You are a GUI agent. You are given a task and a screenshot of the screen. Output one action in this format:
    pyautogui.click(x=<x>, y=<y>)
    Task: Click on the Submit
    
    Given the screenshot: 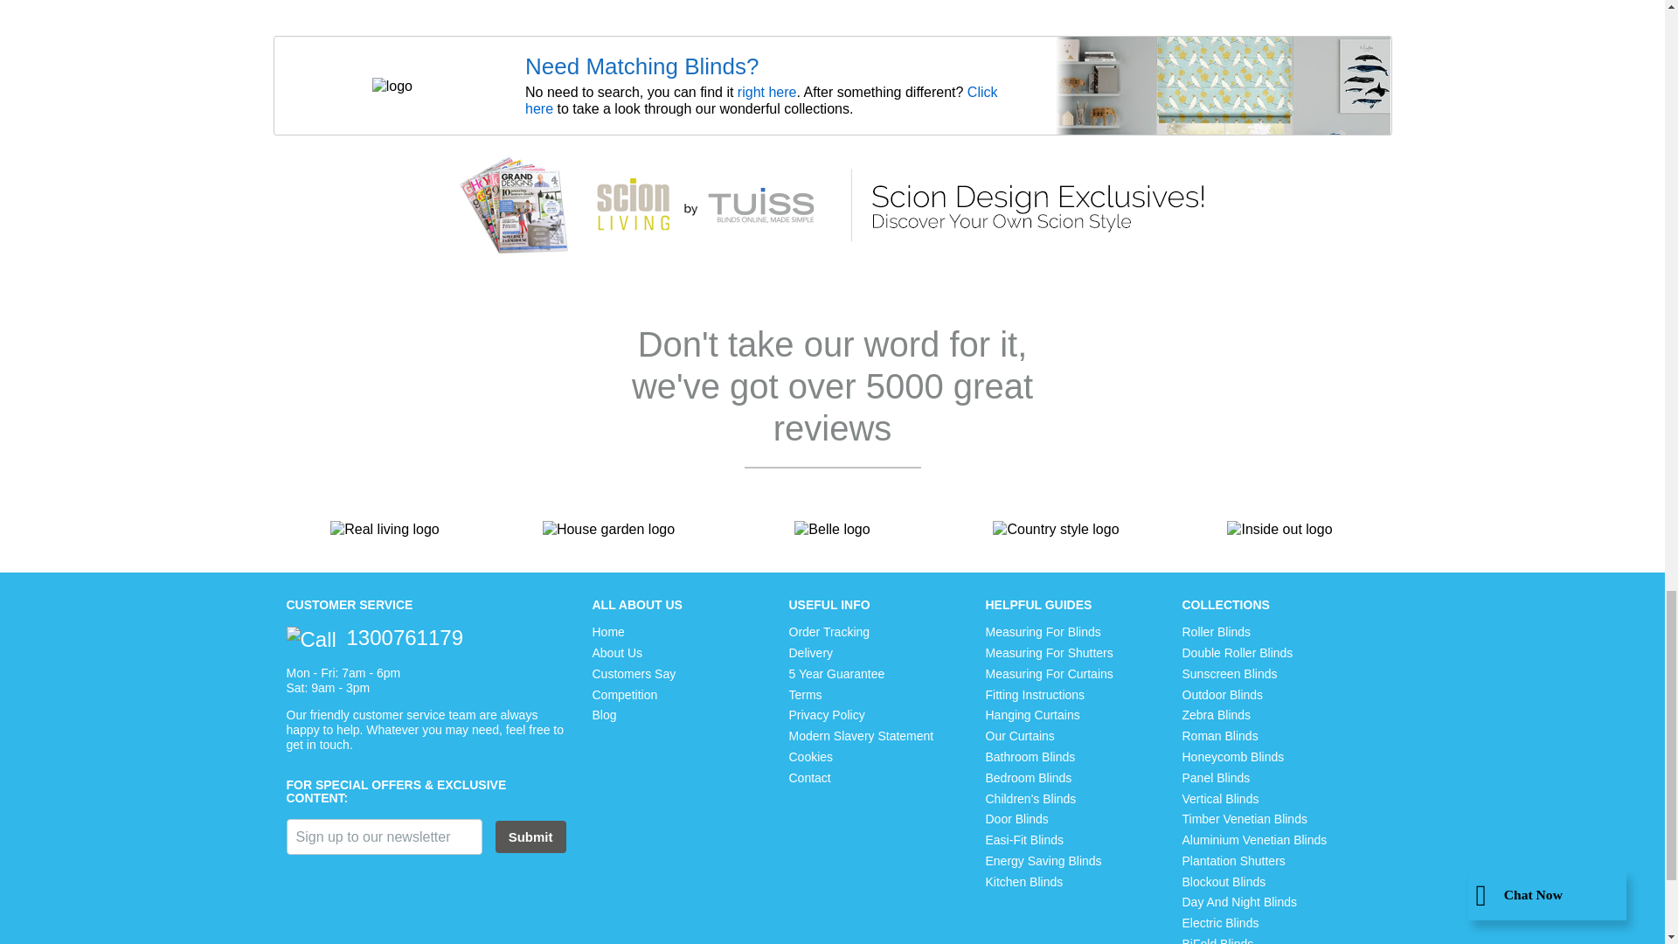 What is the action you would take?
    pyautogui.click(x=530, y=836)
    